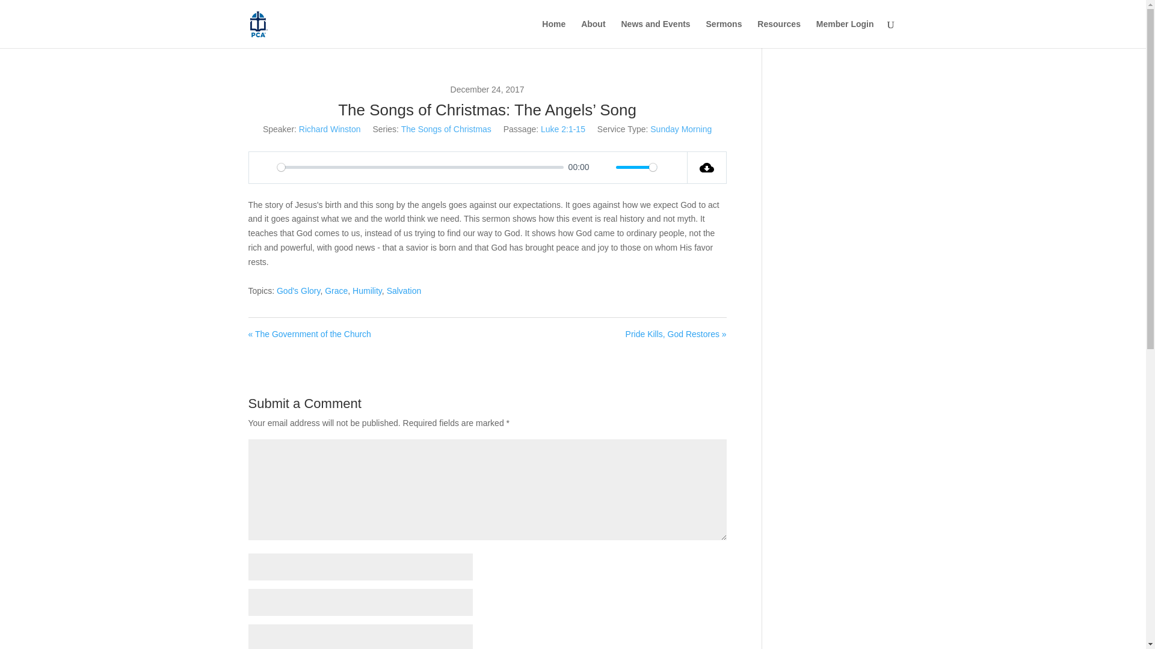  What do you see at coordinates (845, 34) in the screenshot?
I see `Member Login` at bounding box center [845, 34].